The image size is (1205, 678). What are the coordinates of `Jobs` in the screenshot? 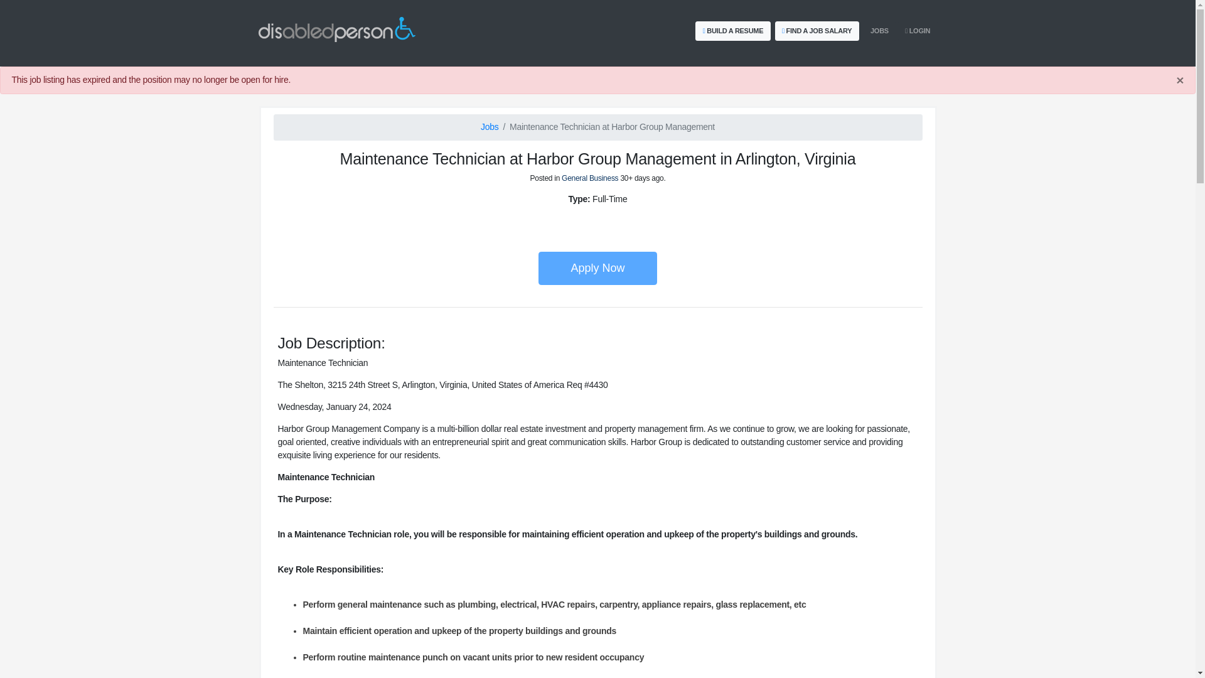 It's located at (490, 127).